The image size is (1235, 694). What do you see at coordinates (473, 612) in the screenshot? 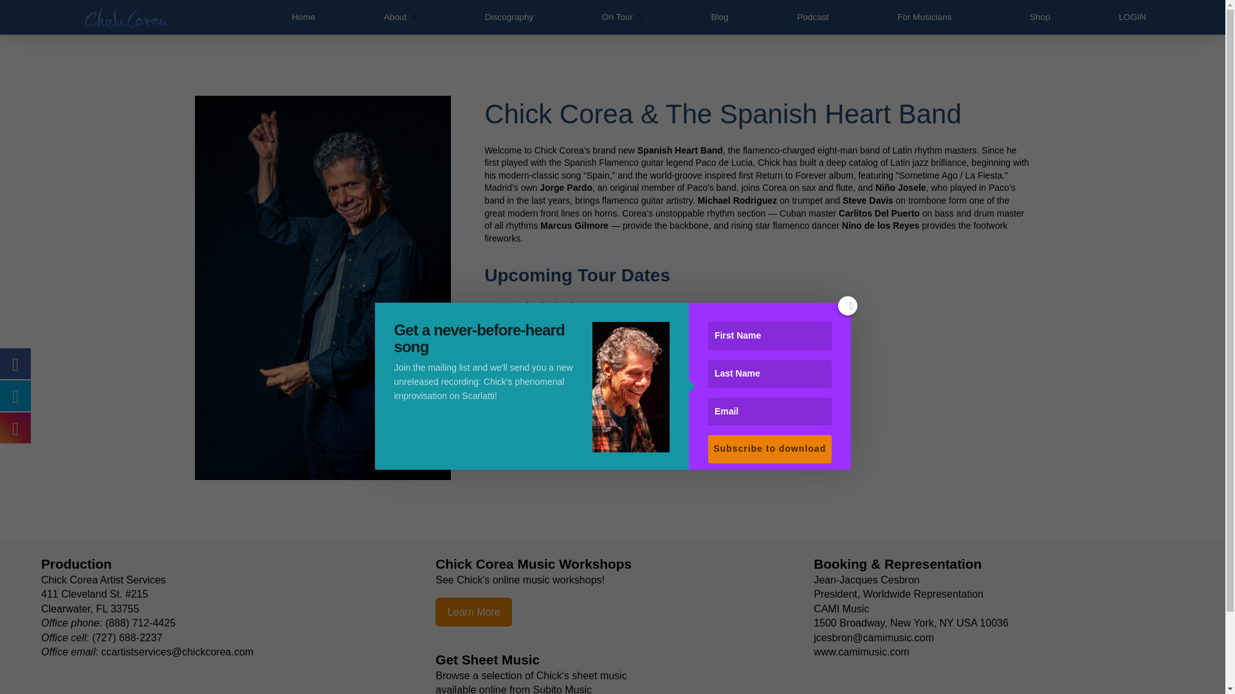
I see `Learn More` at bounding box center [473, 612].